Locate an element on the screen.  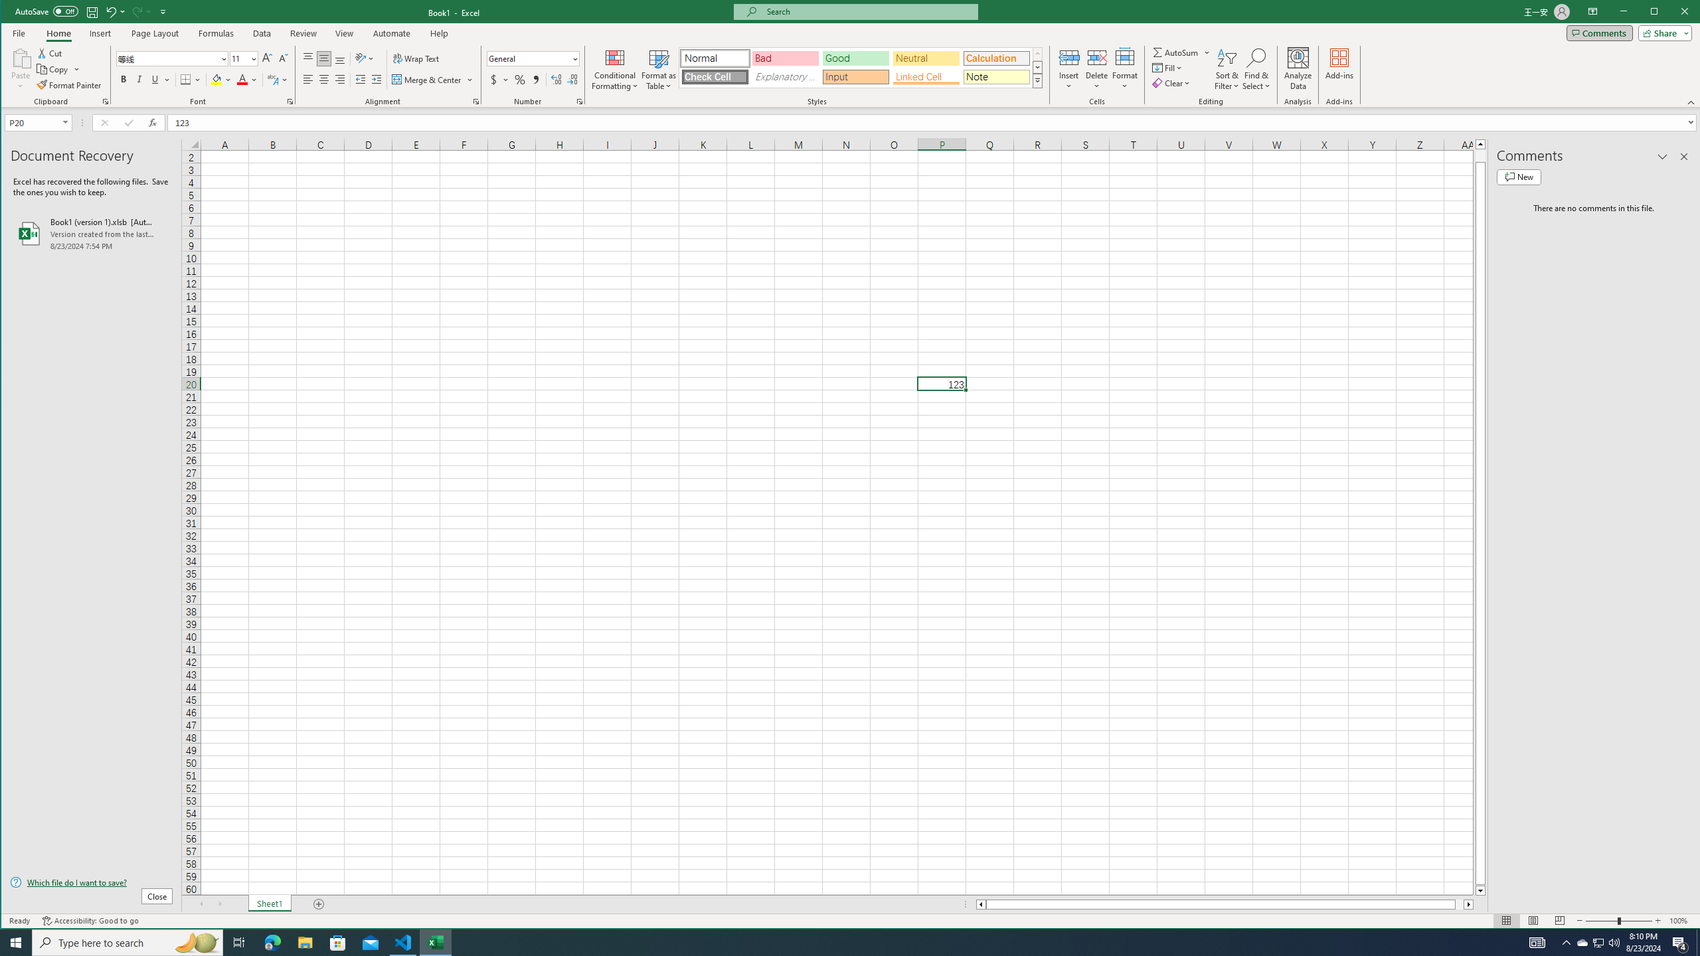
Show desktop is located at coordinates (1698, 943).